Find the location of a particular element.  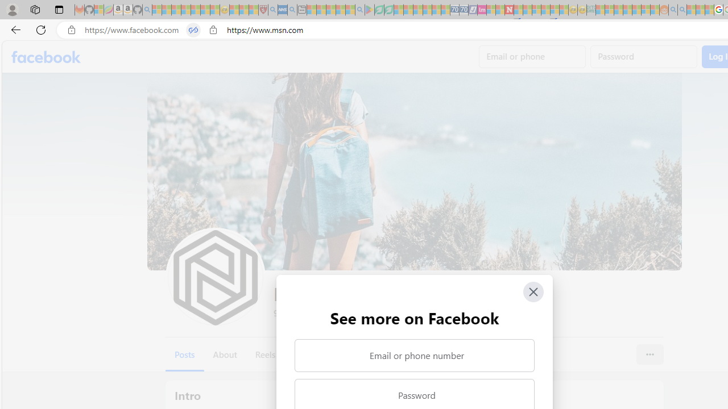

DITOGAMES AG Imprint - Sleeping is located at coordinates (591, 10).